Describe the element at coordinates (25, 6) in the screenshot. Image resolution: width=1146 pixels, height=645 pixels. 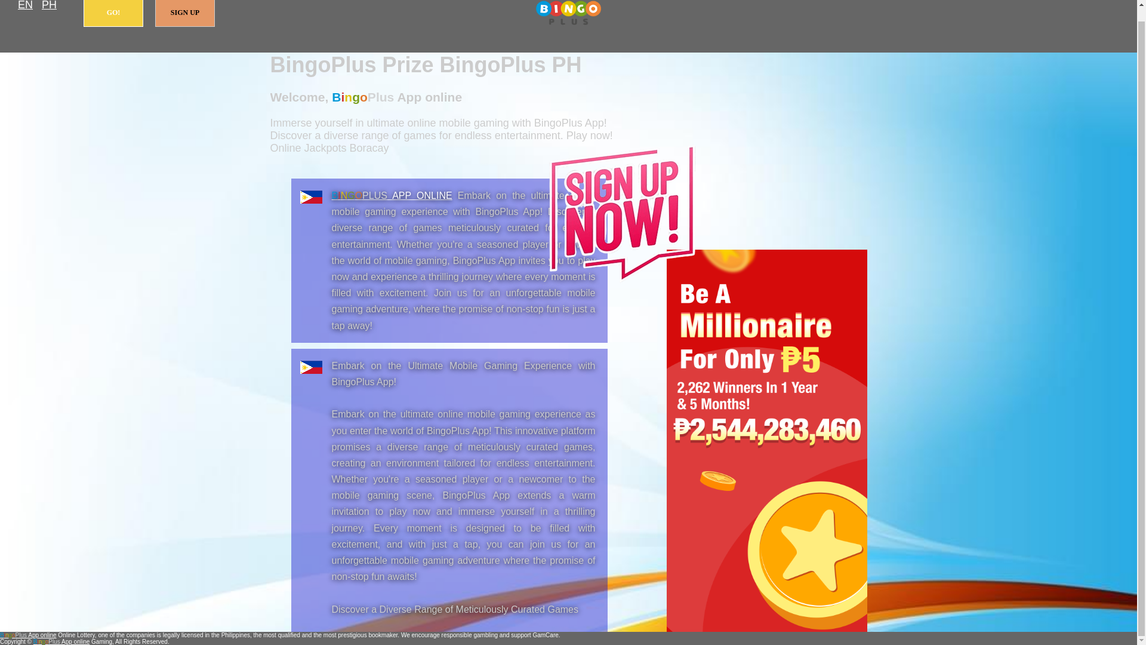
I see `English - Filipino` at that location.